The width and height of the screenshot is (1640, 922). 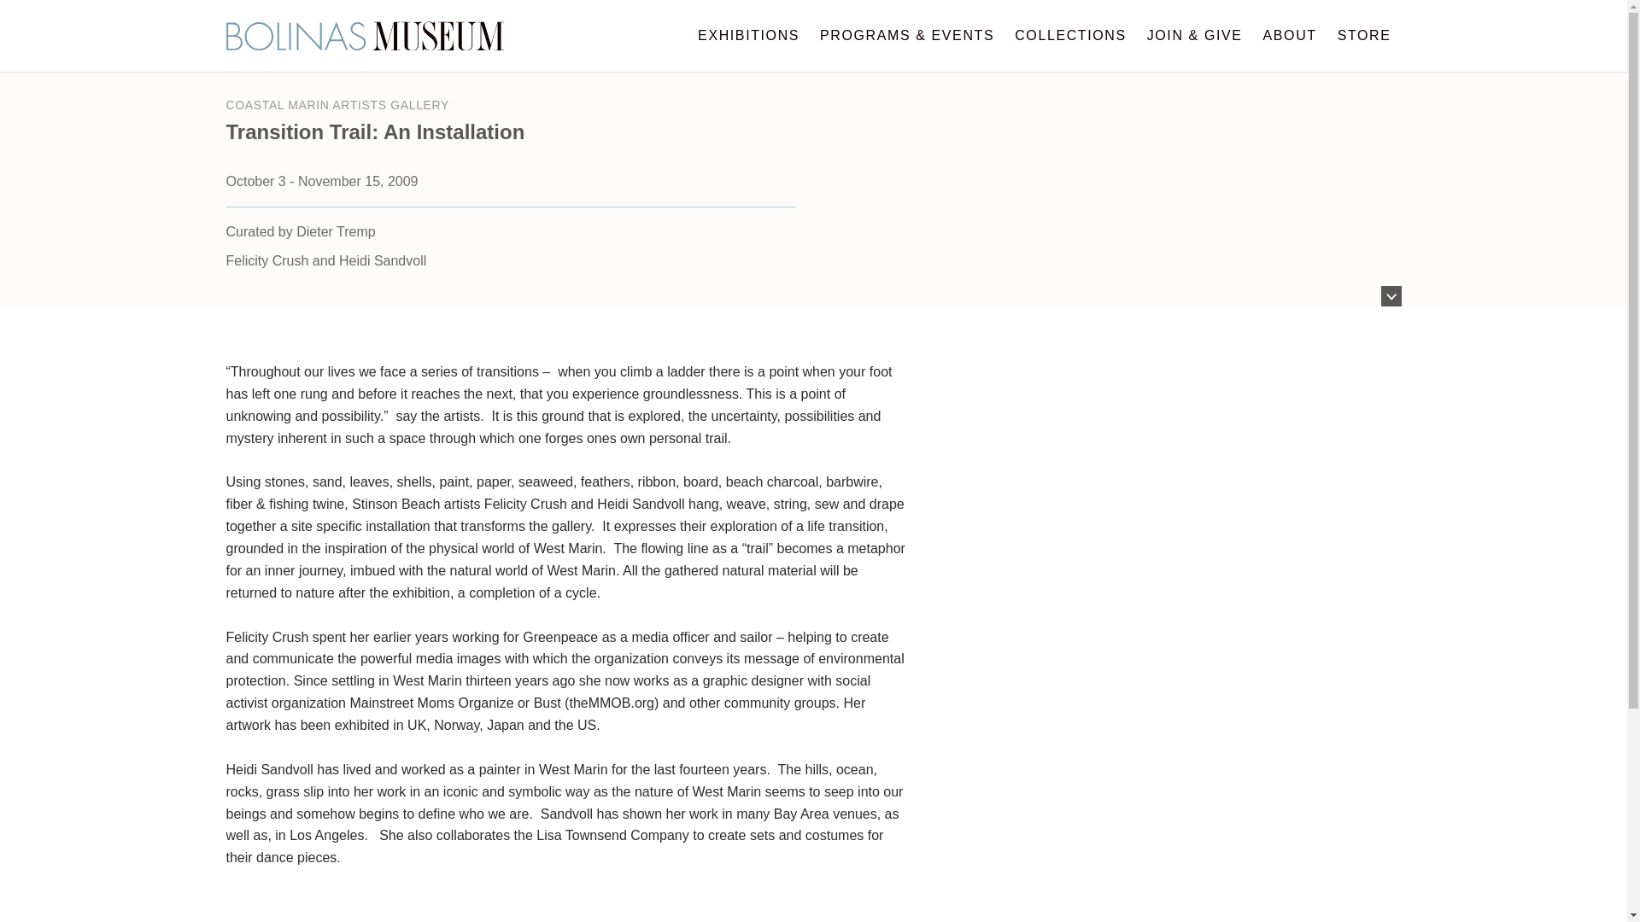 I want to click on COLLECTIONS, so click(x=1069, y=36).